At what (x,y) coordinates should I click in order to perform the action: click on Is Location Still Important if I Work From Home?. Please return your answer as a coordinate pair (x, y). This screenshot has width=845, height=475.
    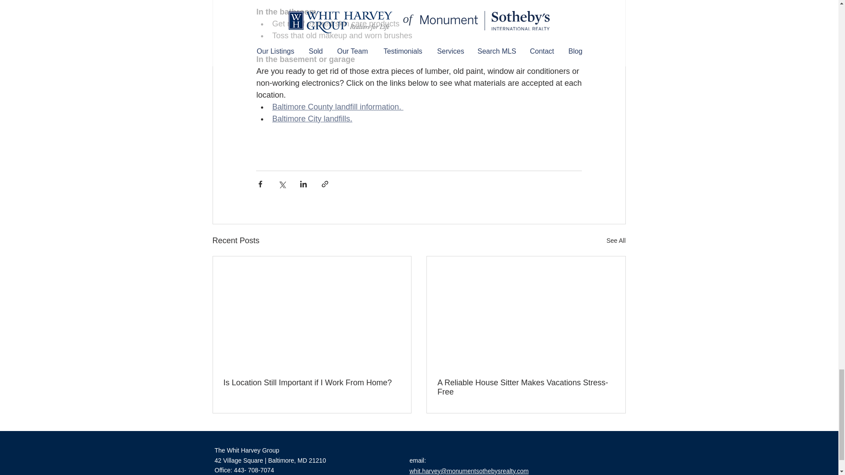
    Looking at the image, I should click on (312, 383).